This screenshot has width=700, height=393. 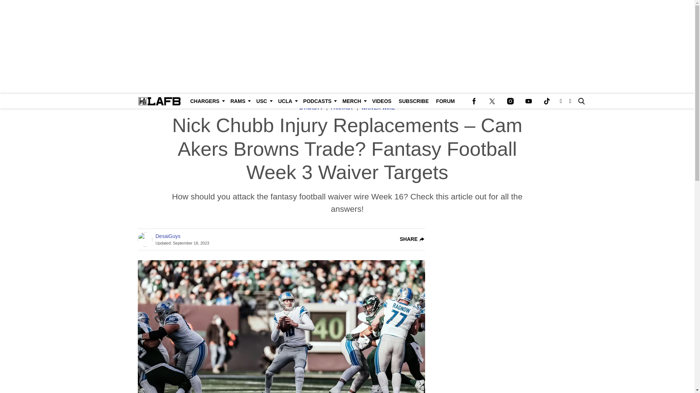 I want to click on USC, so click(x=263, y=101).